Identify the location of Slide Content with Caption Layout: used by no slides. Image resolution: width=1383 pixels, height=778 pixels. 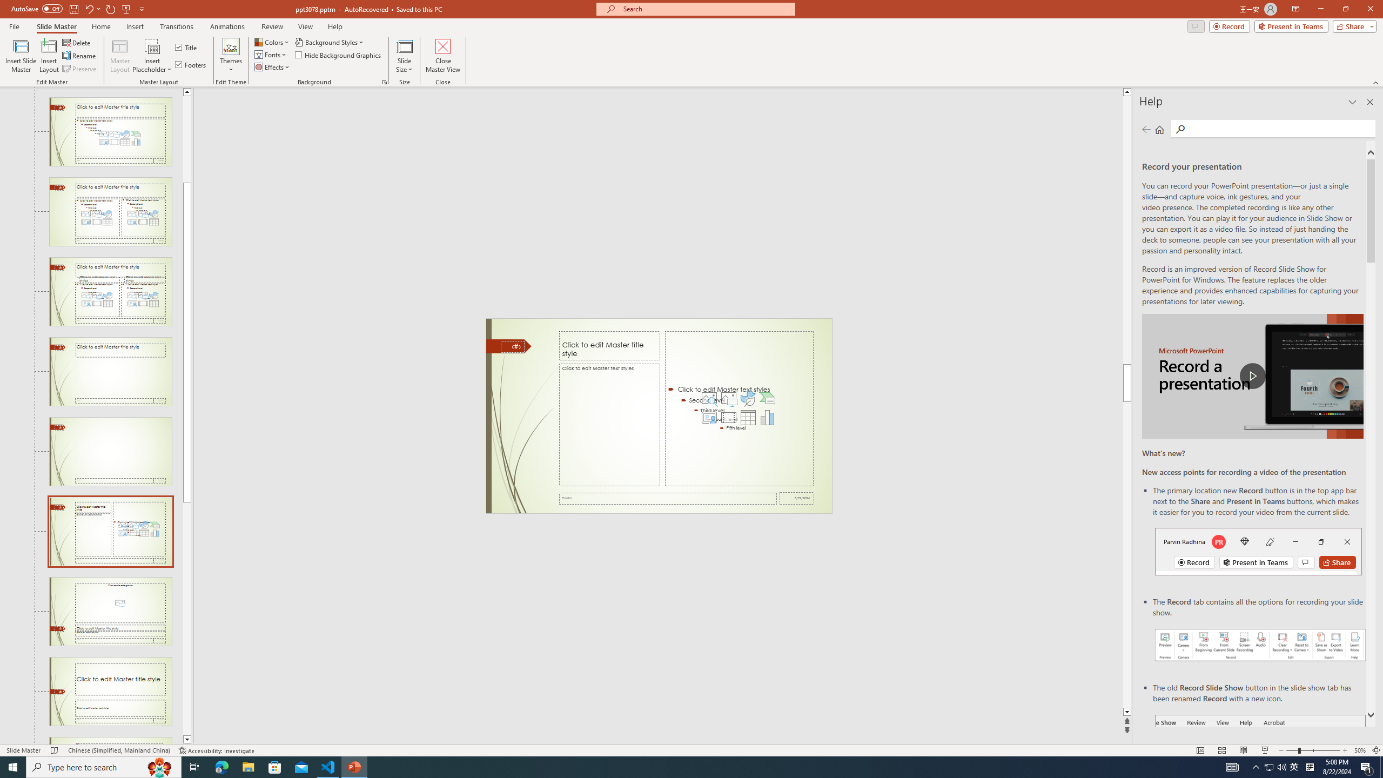
(110, 532).